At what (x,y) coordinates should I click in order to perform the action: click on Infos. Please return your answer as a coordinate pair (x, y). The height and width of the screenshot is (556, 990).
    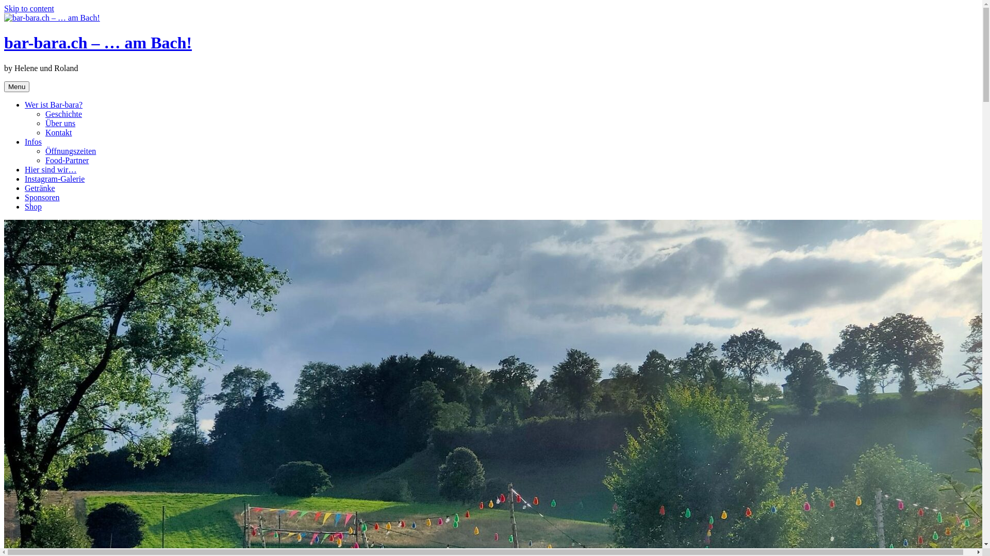
    Looking at the image, I should click on (33, 142).